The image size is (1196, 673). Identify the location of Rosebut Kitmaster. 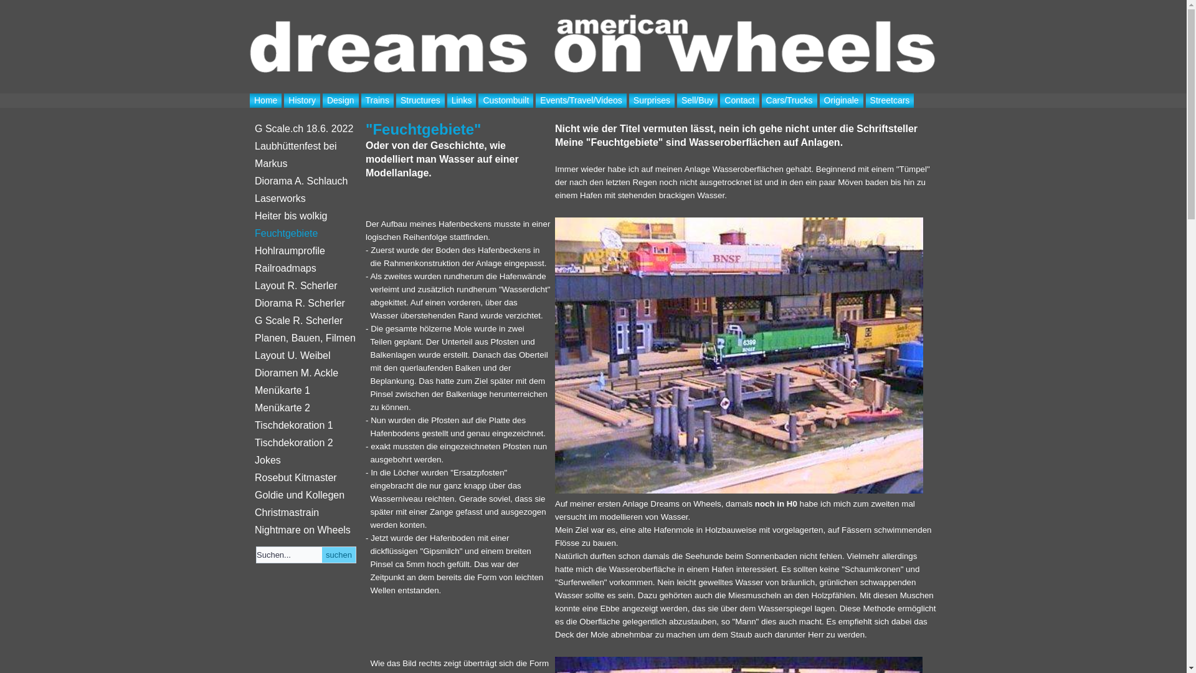
(306, 478).